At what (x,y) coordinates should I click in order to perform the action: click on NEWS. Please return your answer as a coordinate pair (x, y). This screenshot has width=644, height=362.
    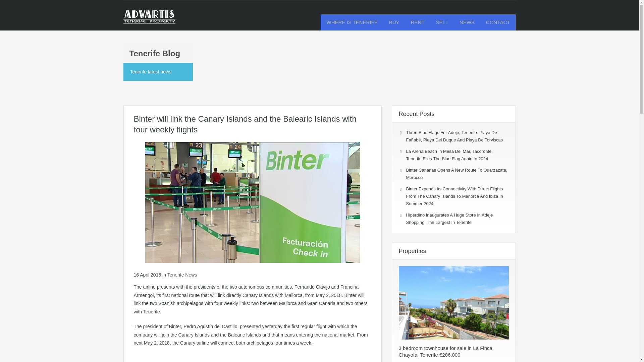
    Looking at the image, I should click on (467, 22).